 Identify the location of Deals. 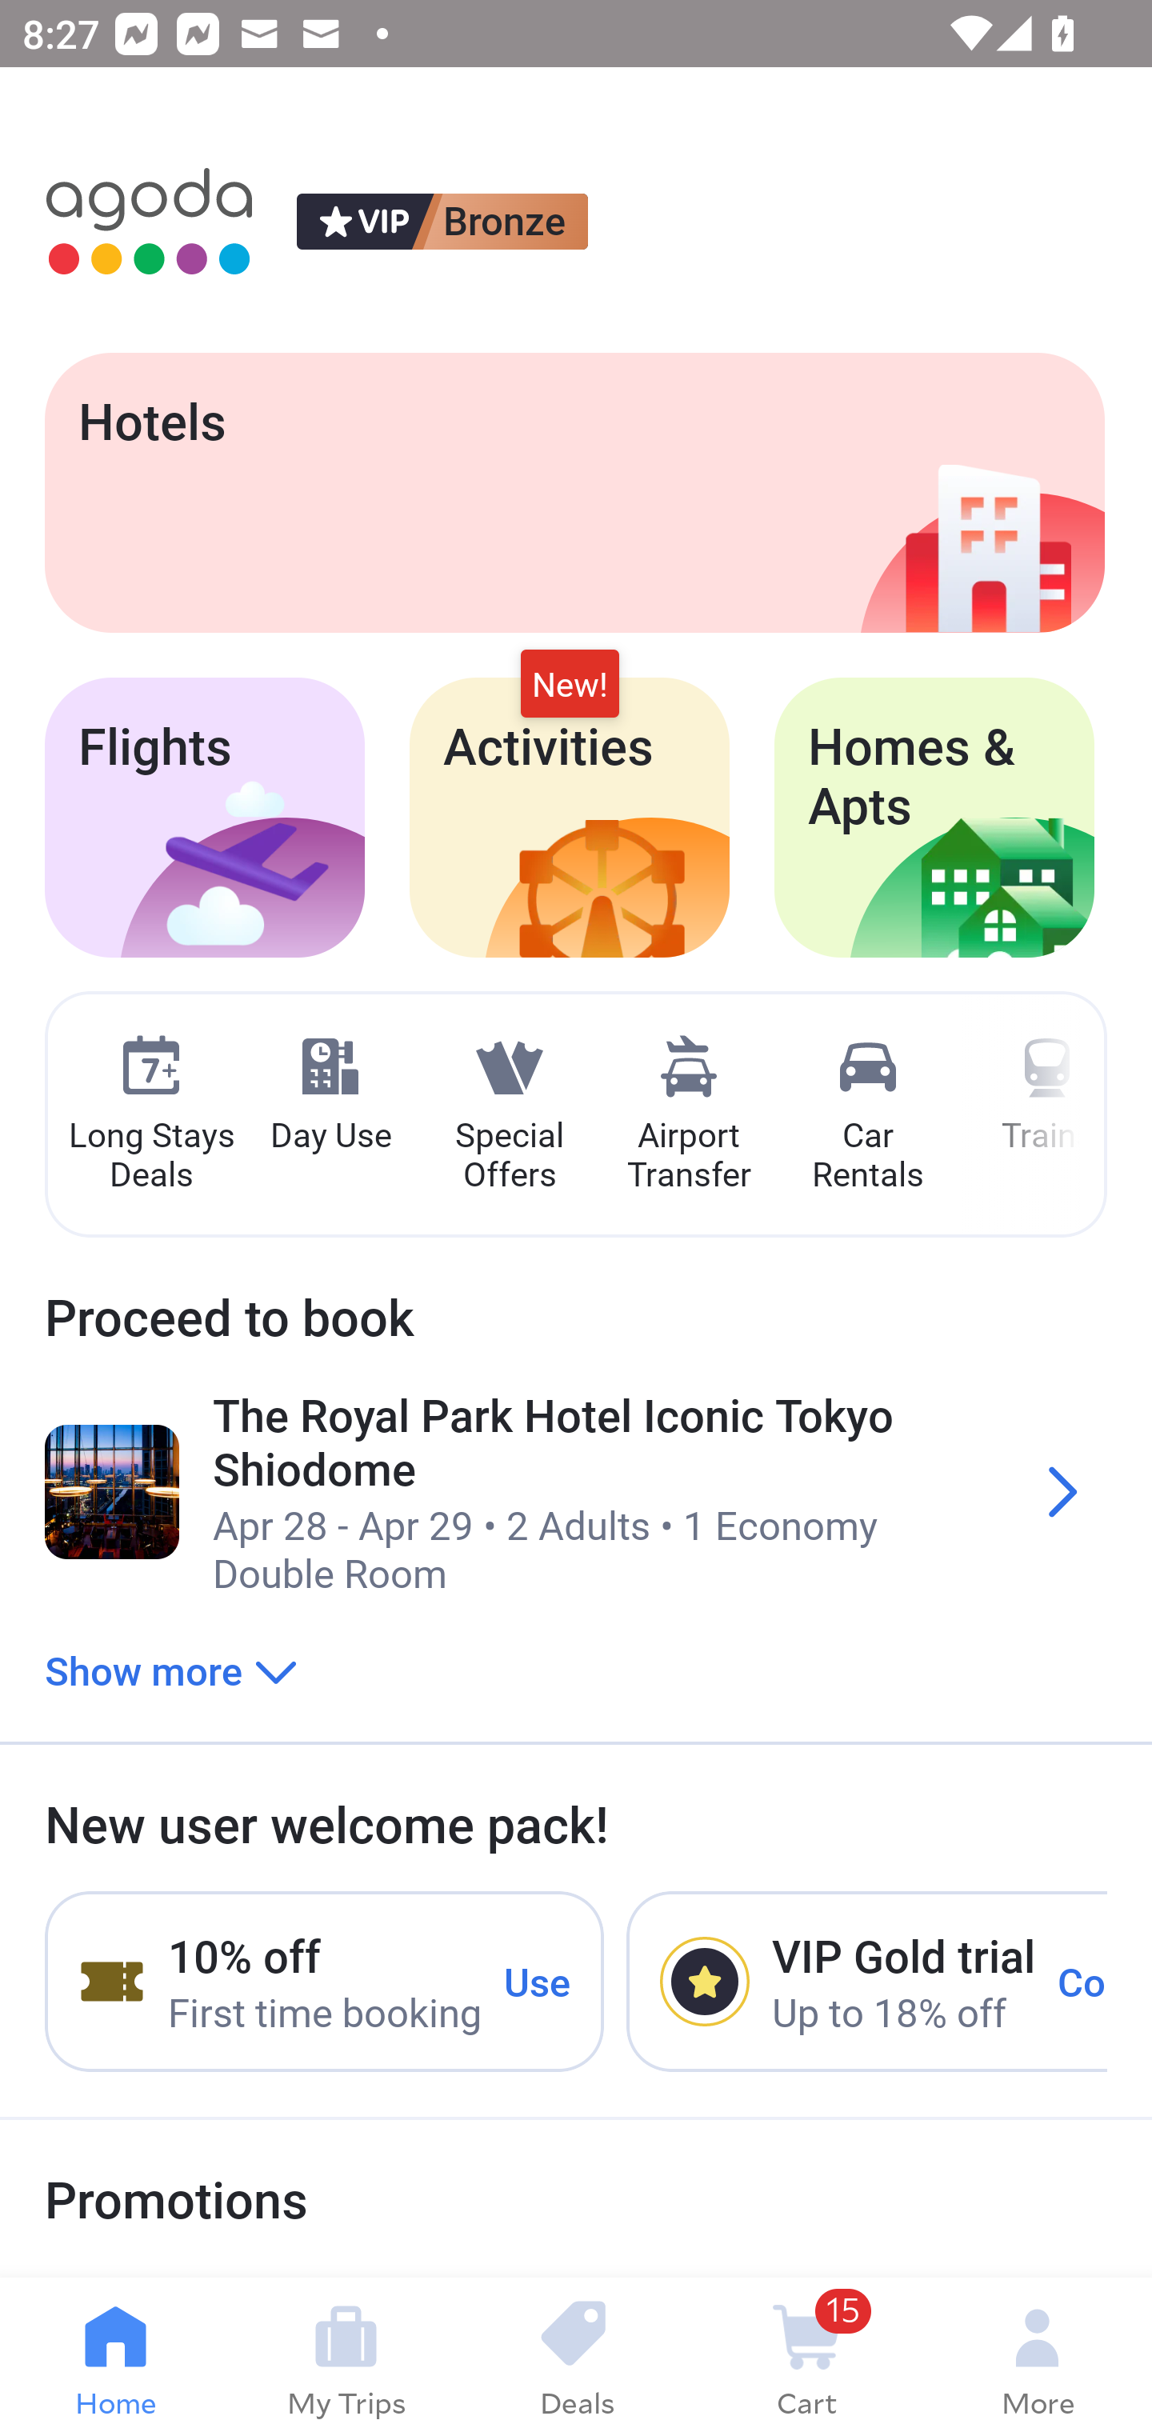
(576, 2355).